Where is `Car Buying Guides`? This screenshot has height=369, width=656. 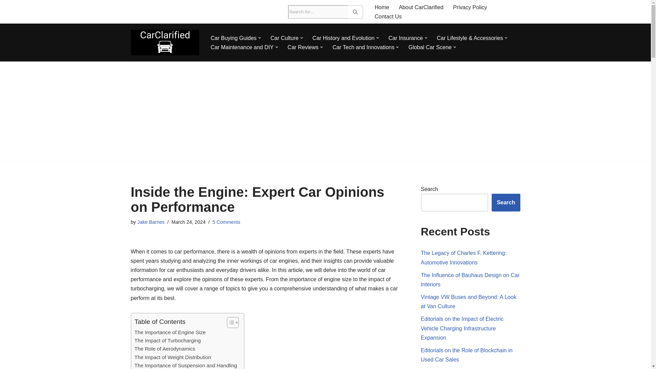 Car Buying Guides is located at coordinates (233, 38).